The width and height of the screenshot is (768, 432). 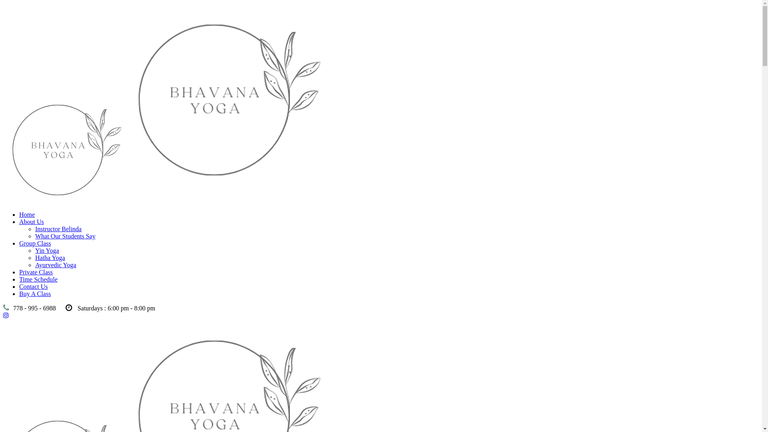 I want to click on Hatha Yoga, so click(x=50, y=258).